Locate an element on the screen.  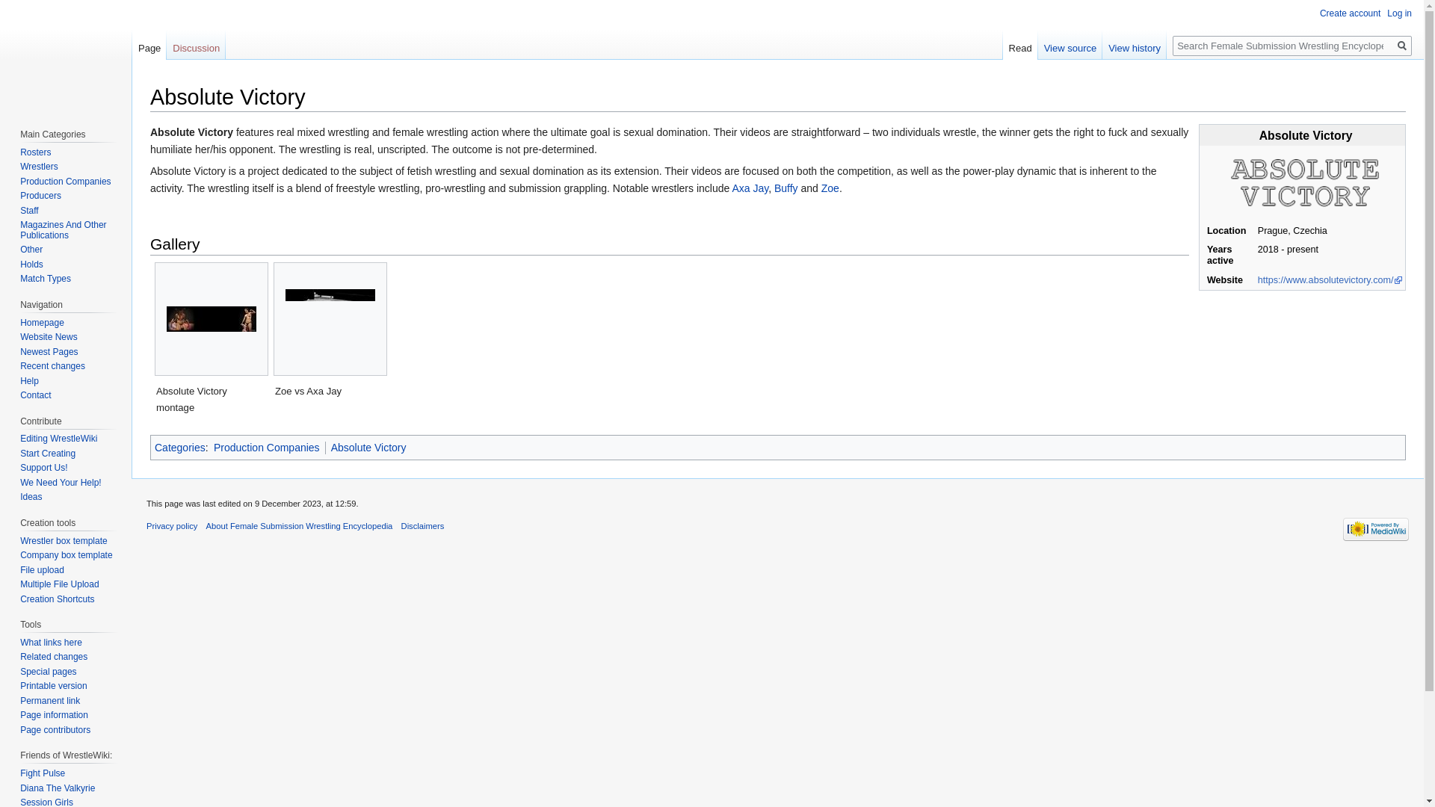
Match Types is located at coordinates (45, 279).